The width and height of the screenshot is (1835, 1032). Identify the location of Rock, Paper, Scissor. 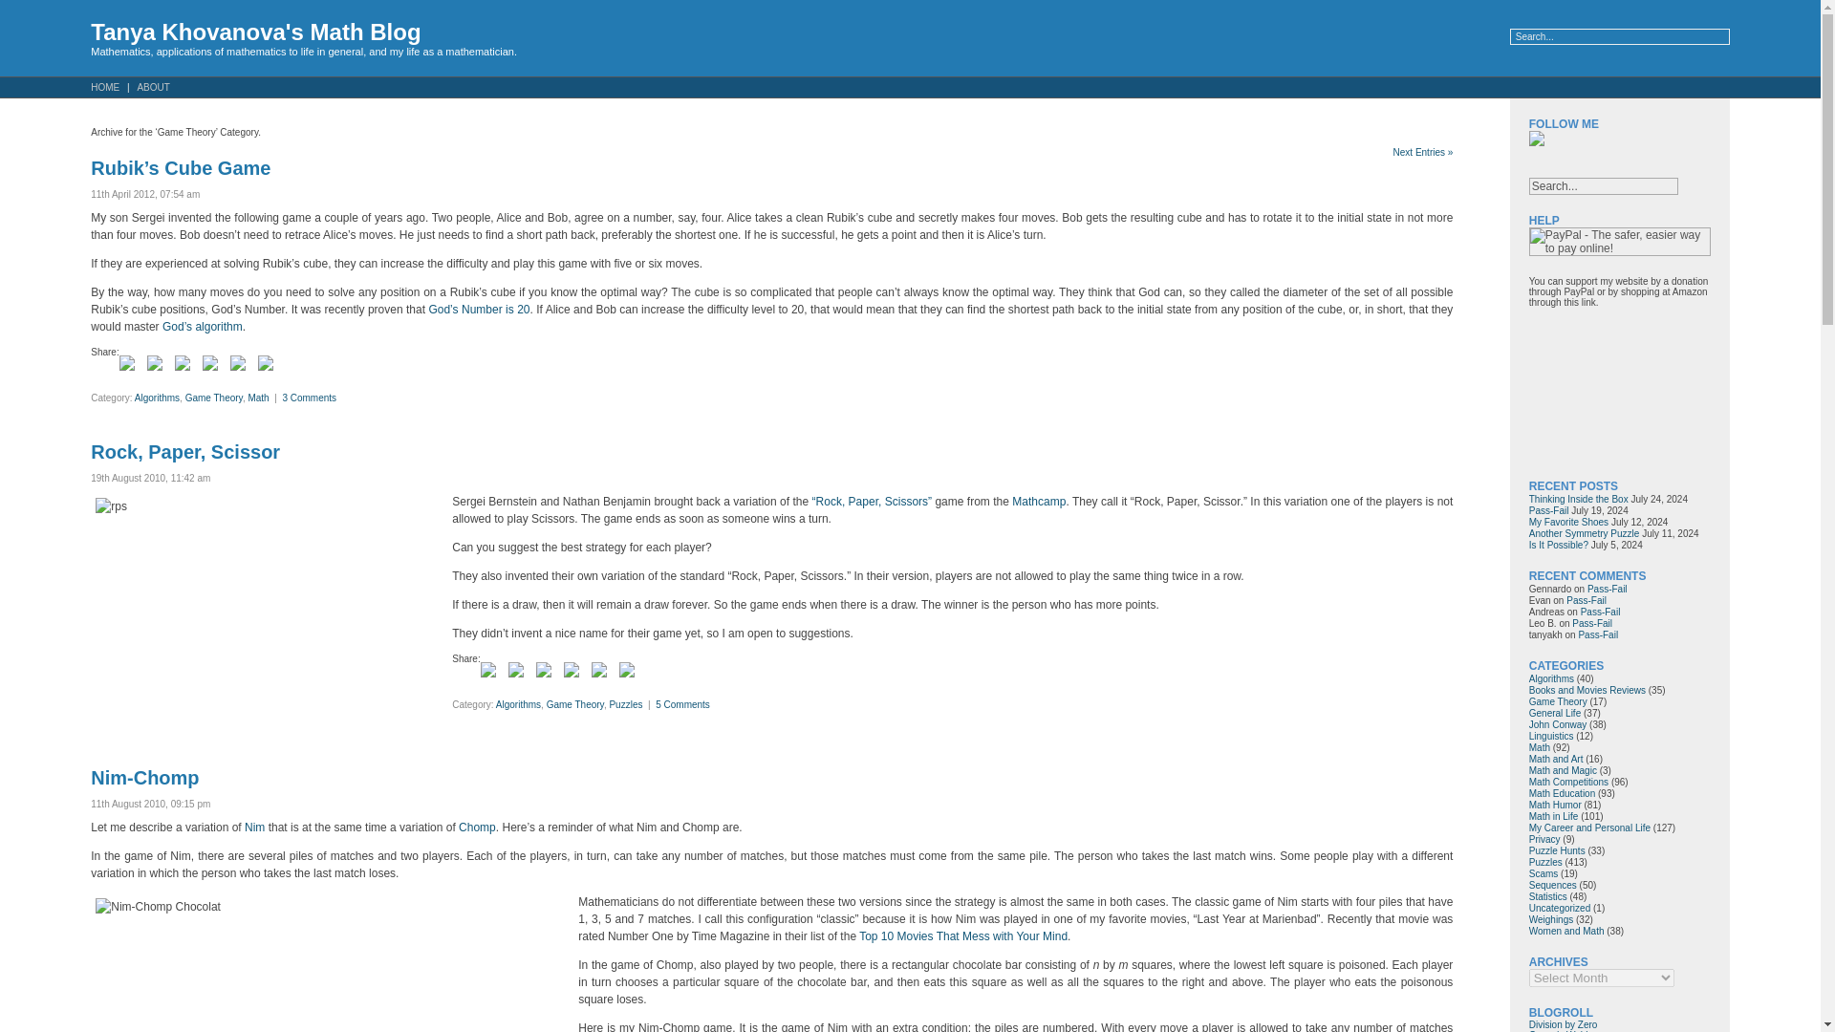
(185, 451).